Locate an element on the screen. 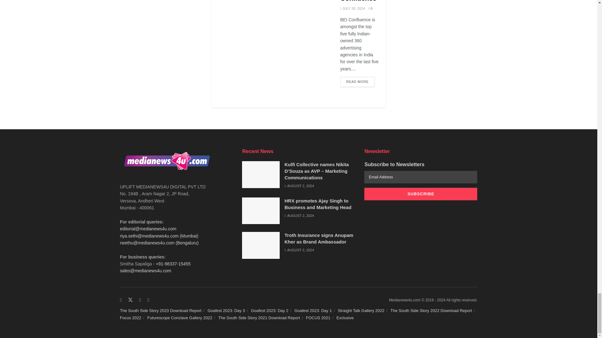 The image size is (602, 338). Subscribe is located at coordinates (421, 194).